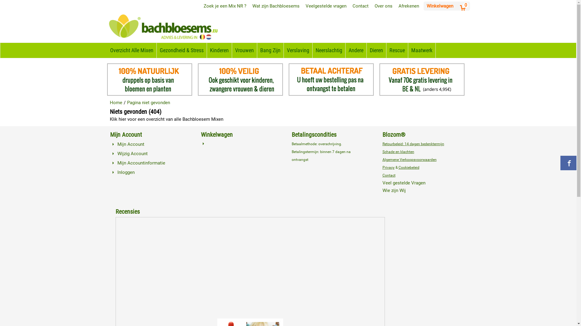 The width and height of the screenshot is (581, 326). I want to click on Zoek je een Mix NR ?, so click(225, 6).